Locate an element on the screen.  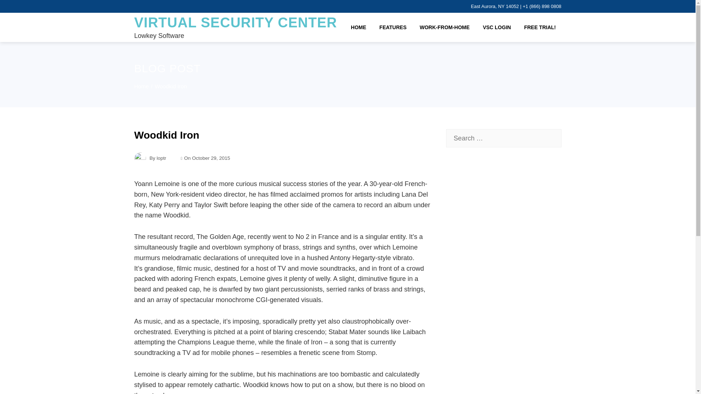
VIRTUAL SECURITY CENTER is located at coordinates (236, 23).